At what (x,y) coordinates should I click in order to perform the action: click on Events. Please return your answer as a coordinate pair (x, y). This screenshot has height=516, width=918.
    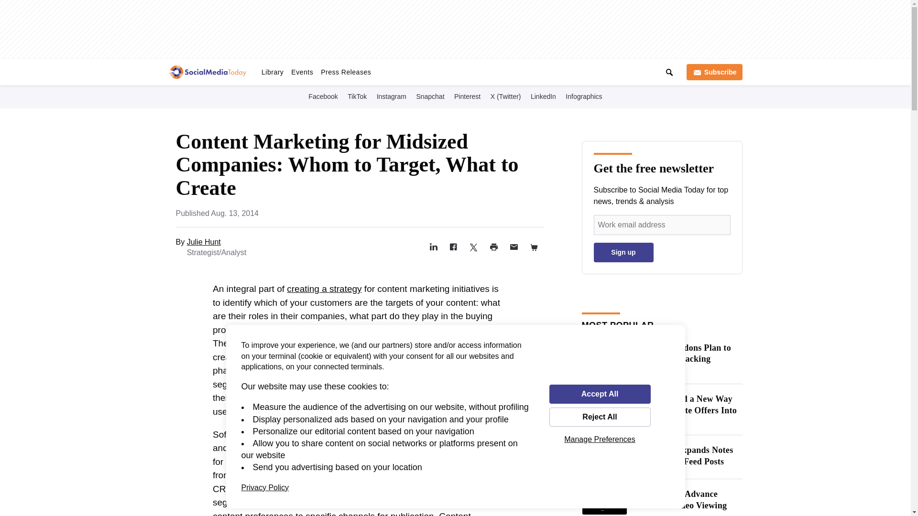
    Looking at the image, I should click on (302, 72).